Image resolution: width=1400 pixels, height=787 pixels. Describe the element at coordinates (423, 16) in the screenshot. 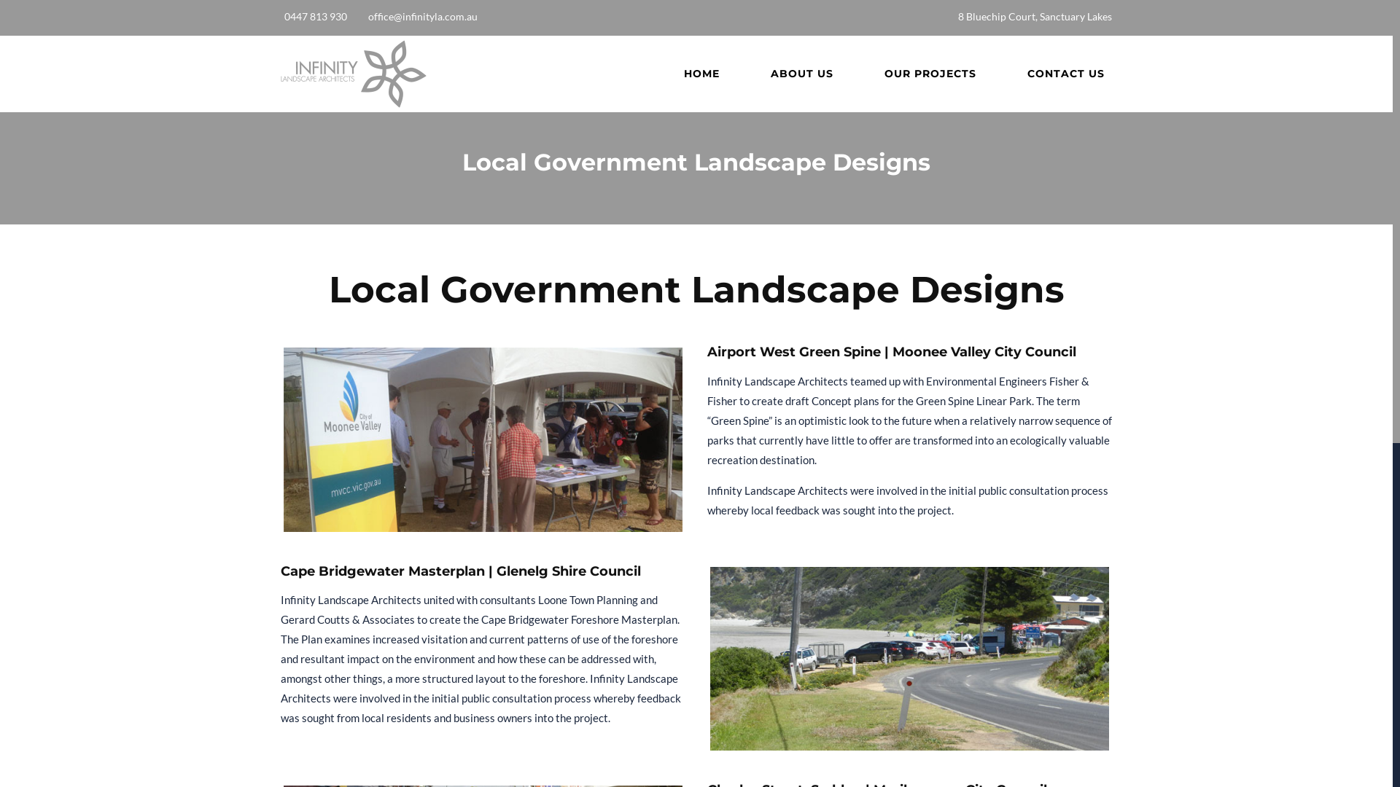

I see `office@infinityla.com.au` at that location.